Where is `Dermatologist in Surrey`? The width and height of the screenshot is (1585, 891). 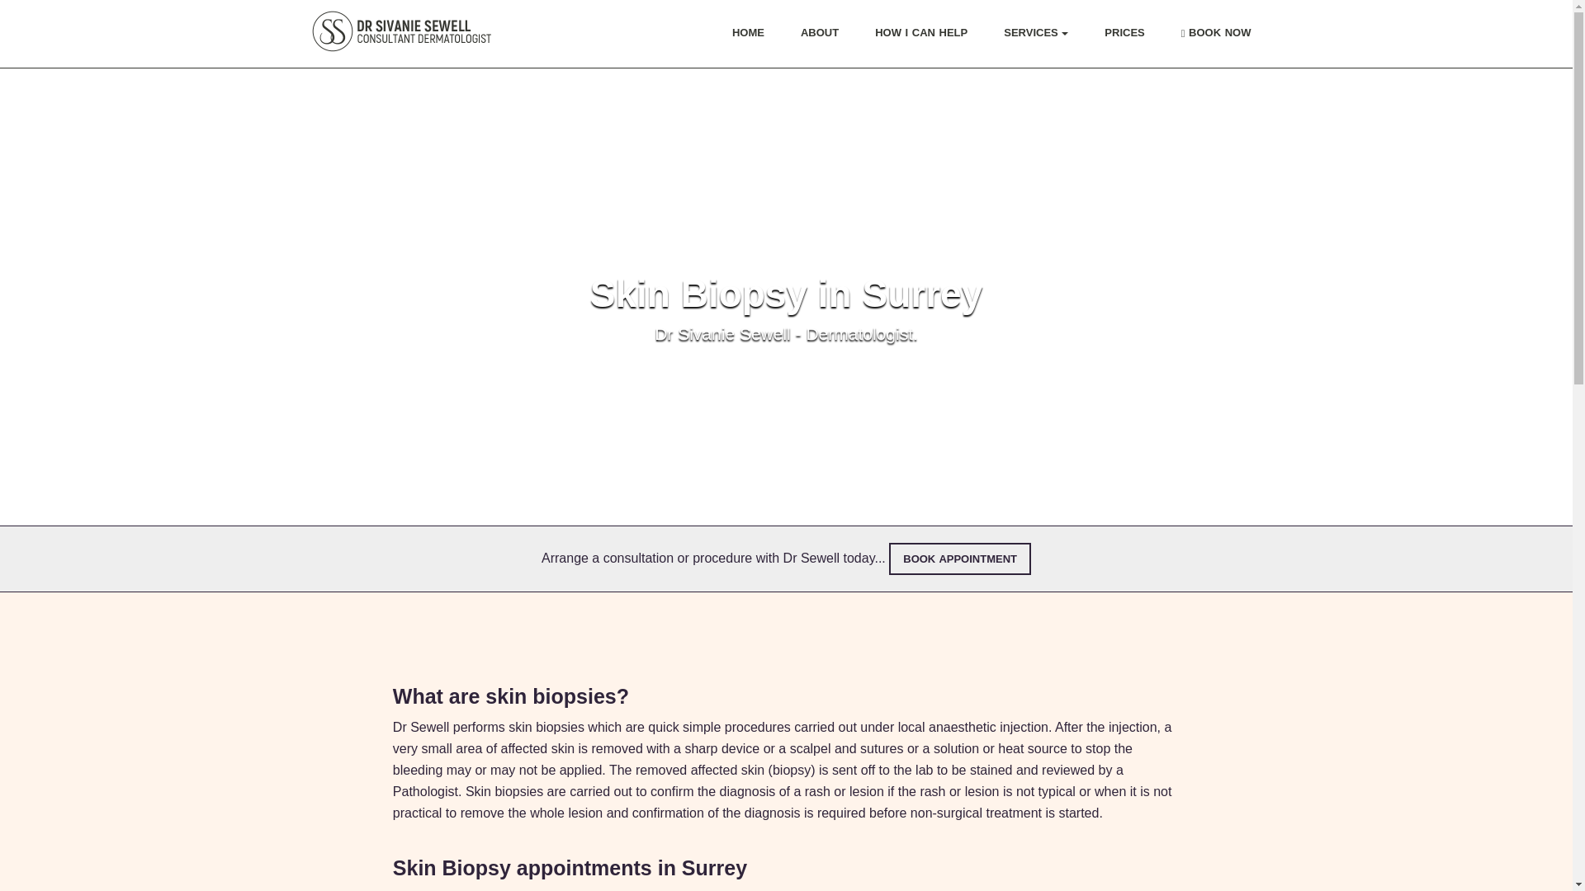
Dermatologist in Surrey is located at coordinates (403, 31).